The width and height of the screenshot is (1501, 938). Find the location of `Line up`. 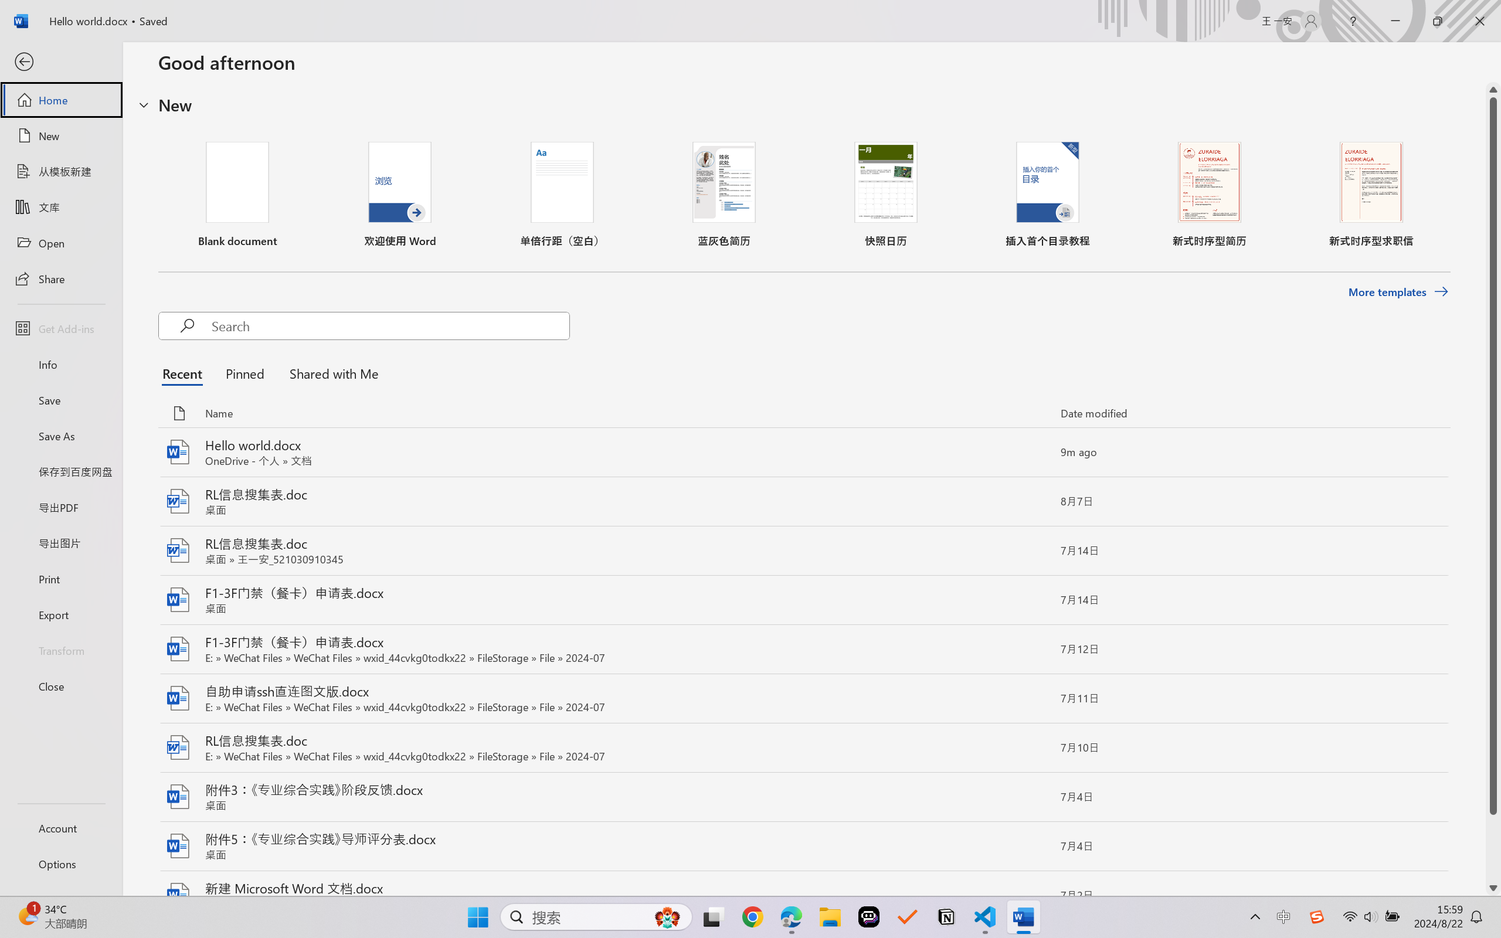

Line up is located at coordinates (1493, 90).